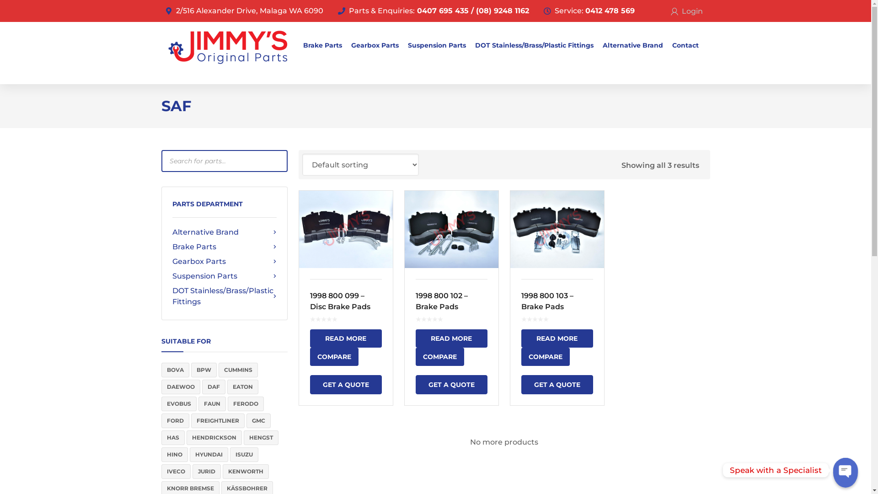  Describe the element at coordinates (451, 385) in the screenshot. I see `GET A QUOTE` at that location.